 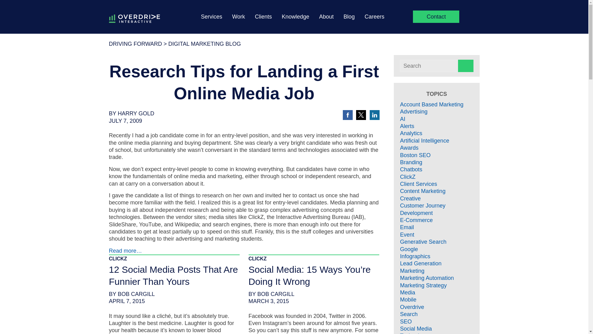 What do you see at coordinates (409, 148) in the screenshot?
I see `Awards` at bounding box center [409, 148].